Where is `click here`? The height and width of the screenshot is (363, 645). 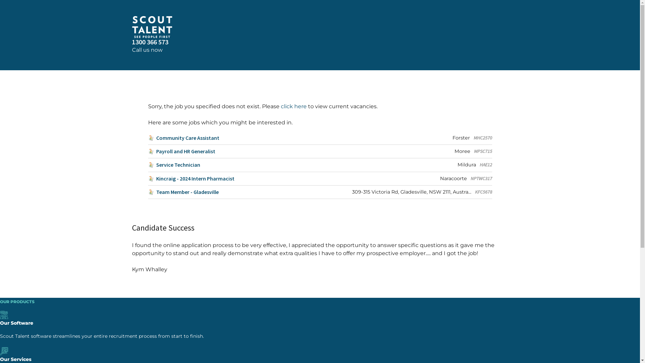 click here is located at coordinates (294, 106).